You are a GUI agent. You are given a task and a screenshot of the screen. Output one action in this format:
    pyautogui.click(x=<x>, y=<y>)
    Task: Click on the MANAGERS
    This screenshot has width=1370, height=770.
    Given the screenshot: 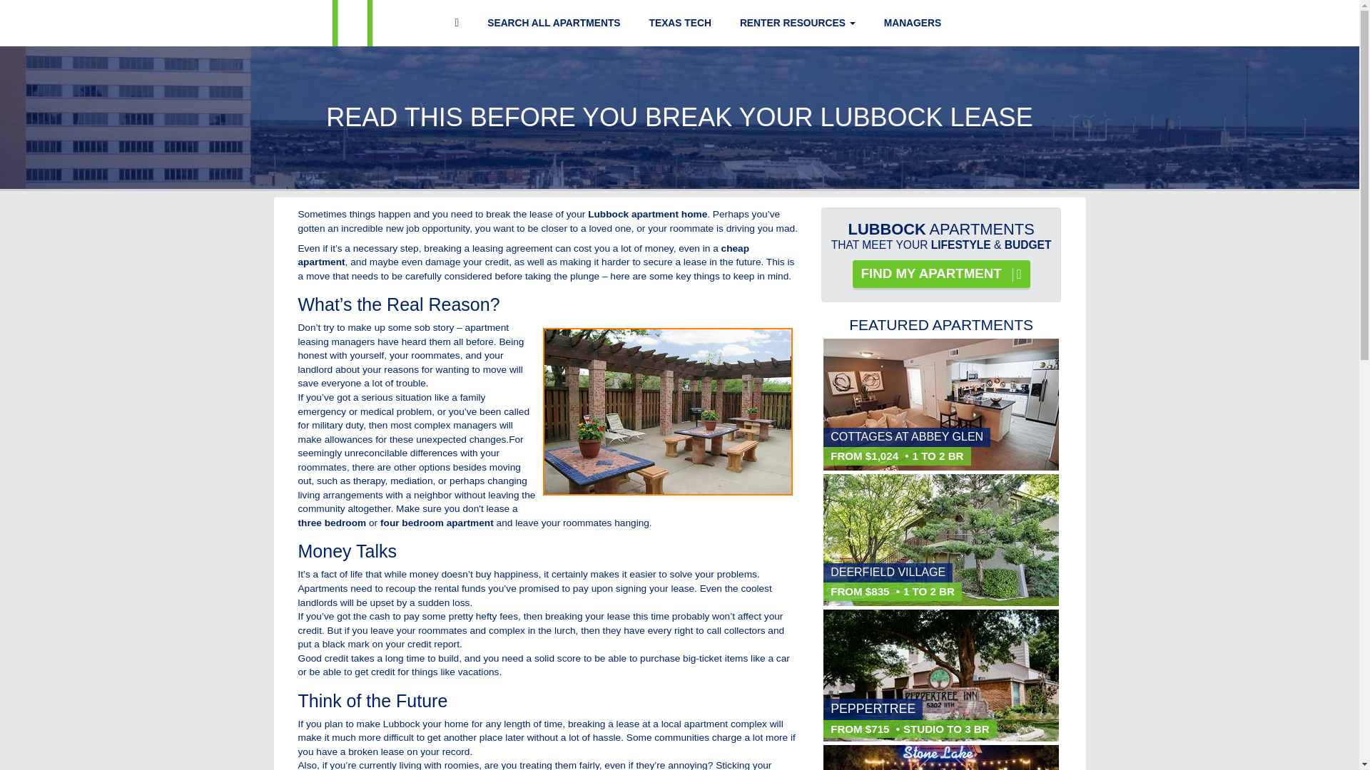 What is the action you would take?
    pyautogui.click(x=913, y=23)
    